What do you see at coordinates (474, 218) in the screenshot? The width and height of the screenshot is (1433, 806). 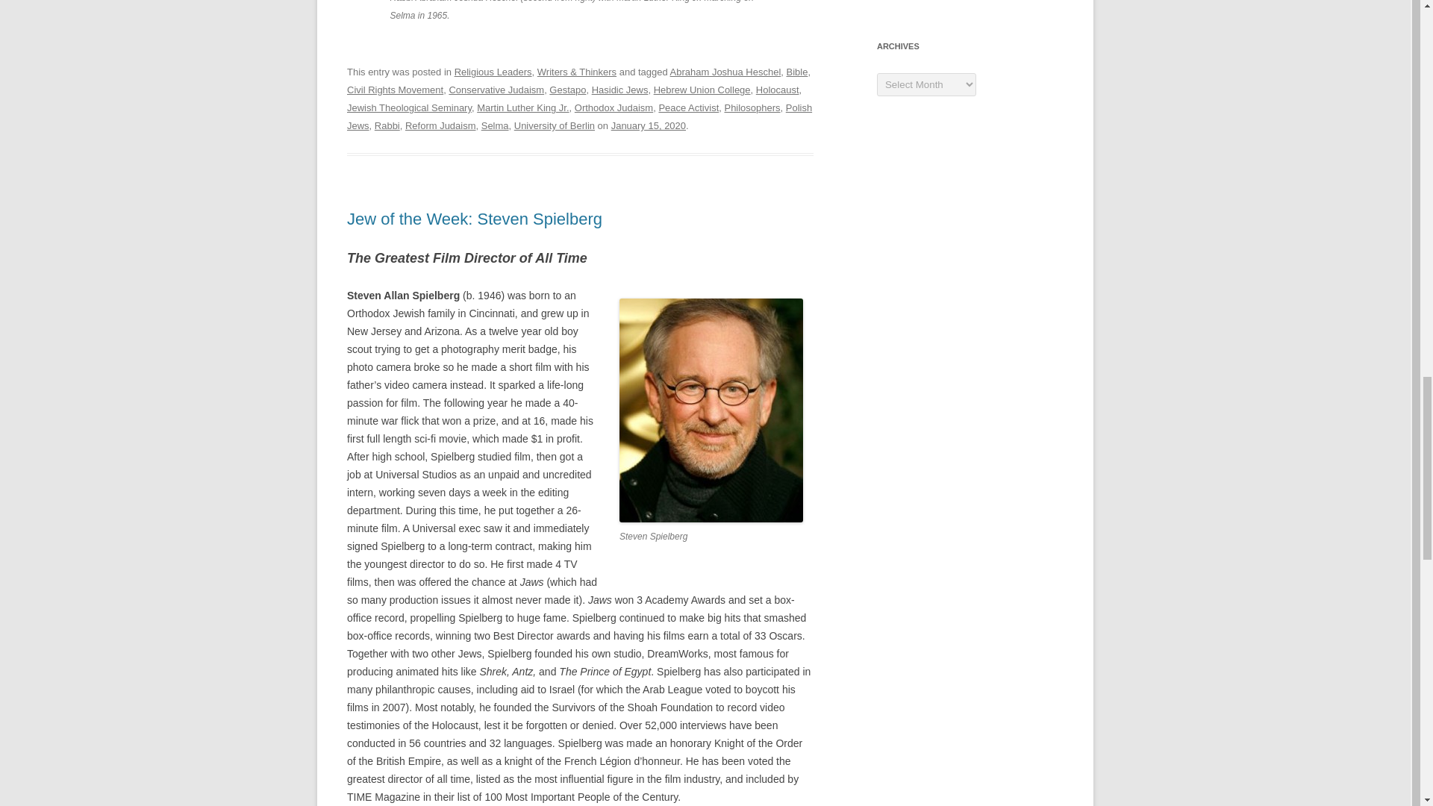 I see `Jew of the Week: Steven Spielberg` at bounding box center [474, 218].